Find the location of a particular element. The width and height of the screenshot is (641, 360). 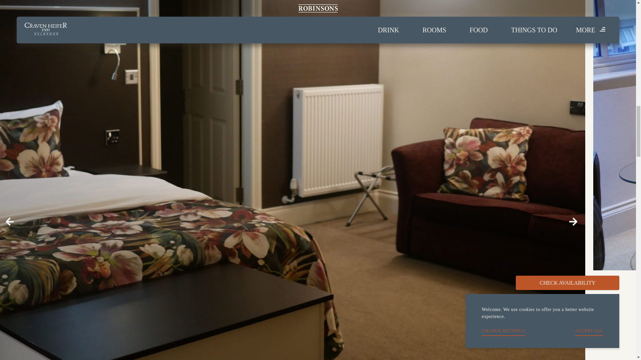

Next is located at coordinates (573, 222).